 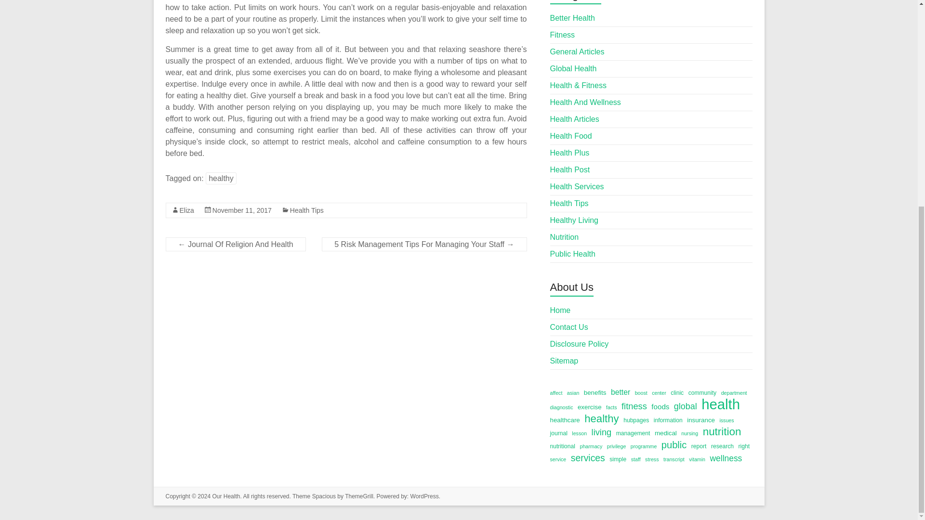 I want to click on November 11, 2017, so click(x=242, y=210).